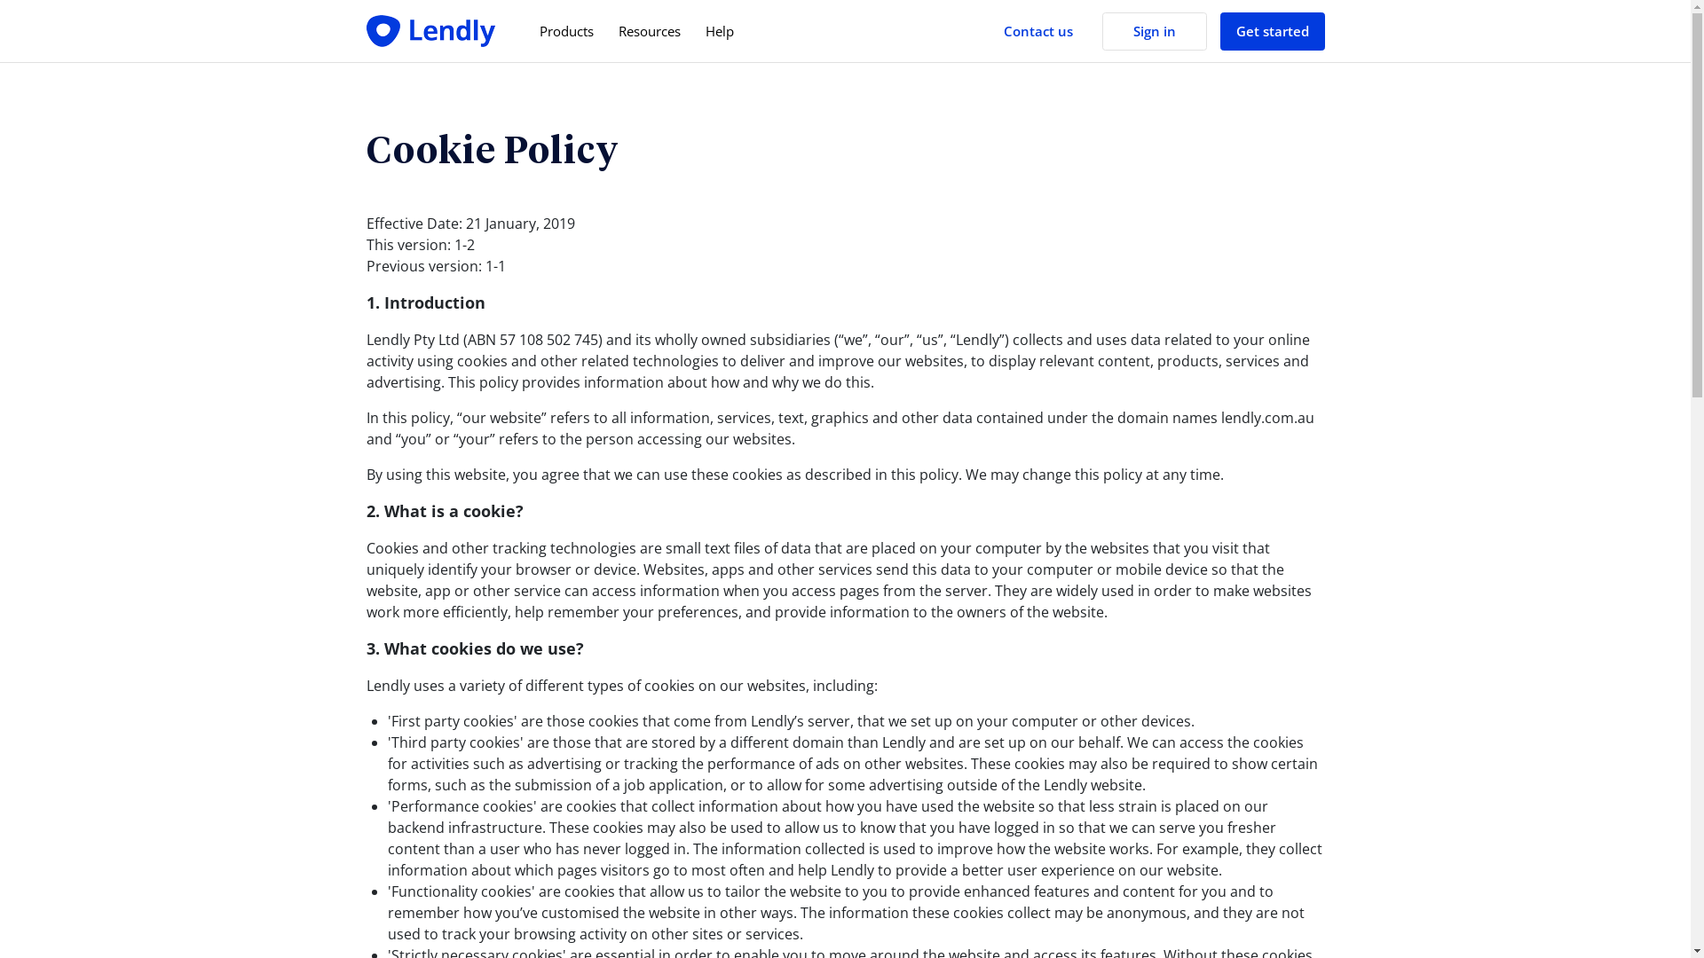 This screenshot has height=958, width=1704. I want to click on Resources, so click(649, 32).